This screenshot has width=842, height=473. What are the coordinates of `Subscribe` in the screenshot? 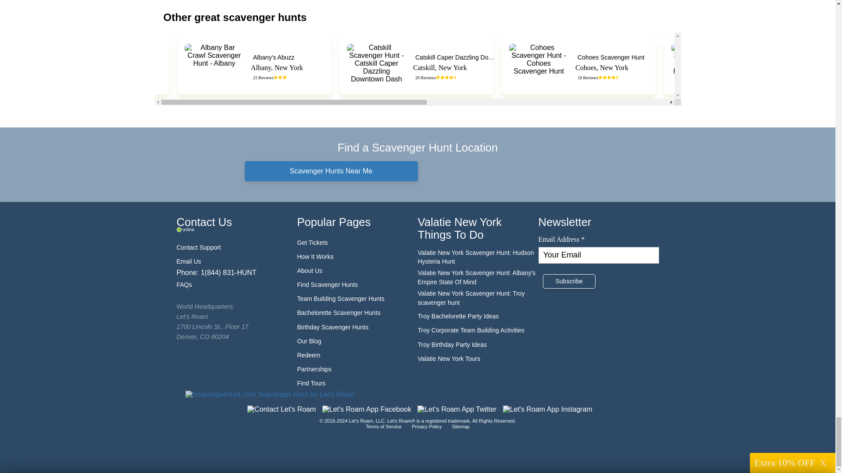 It's located at (569, 281).